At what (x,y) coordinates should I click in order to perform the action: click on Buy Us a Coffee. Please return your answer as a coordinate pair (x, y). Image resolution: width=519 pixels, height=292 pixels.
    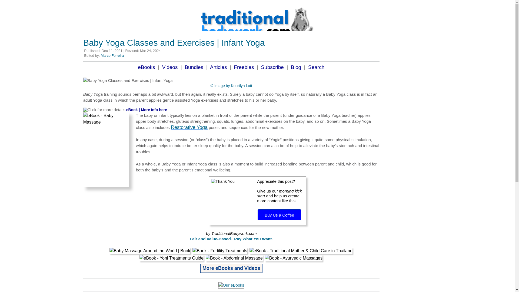
    Looking at the image, I should click on (279, 215).